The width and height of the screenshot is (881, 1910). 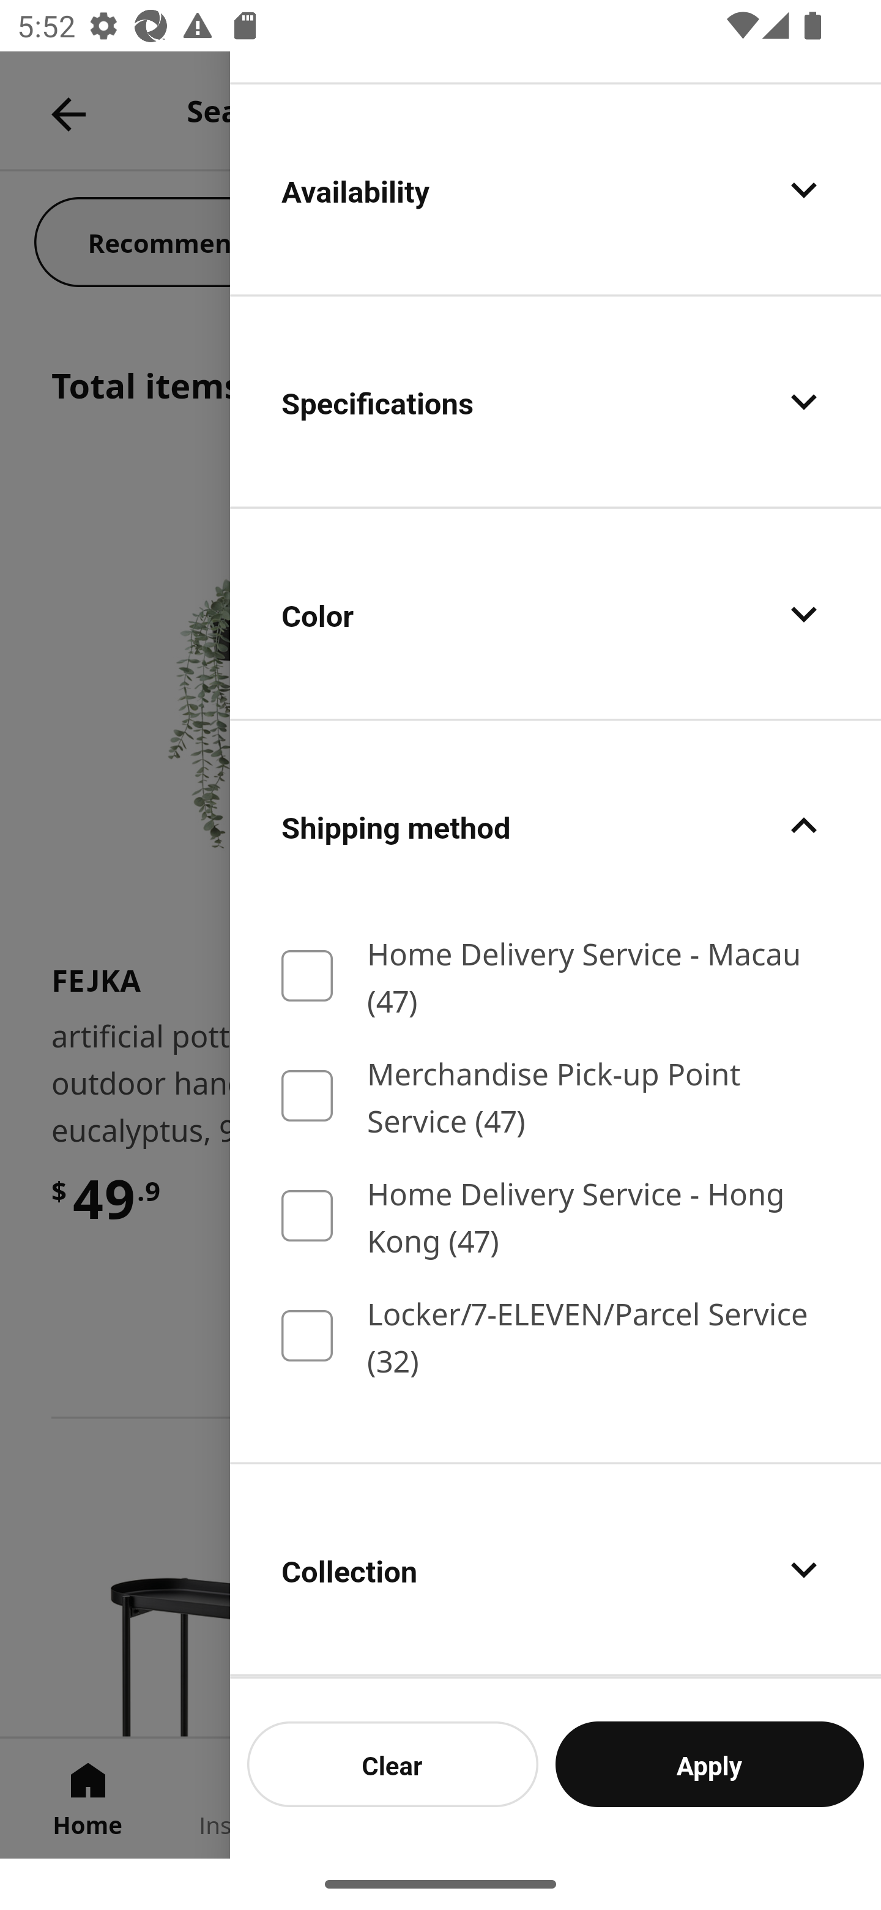 I want to click on Merchandise Pick-up Point Service (47), so click(x=556, y=1095).